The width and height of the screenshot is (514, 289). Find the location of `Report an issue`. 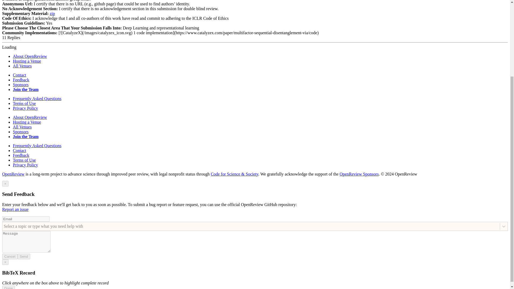

Report an issue is located at coordinates (15, 209).